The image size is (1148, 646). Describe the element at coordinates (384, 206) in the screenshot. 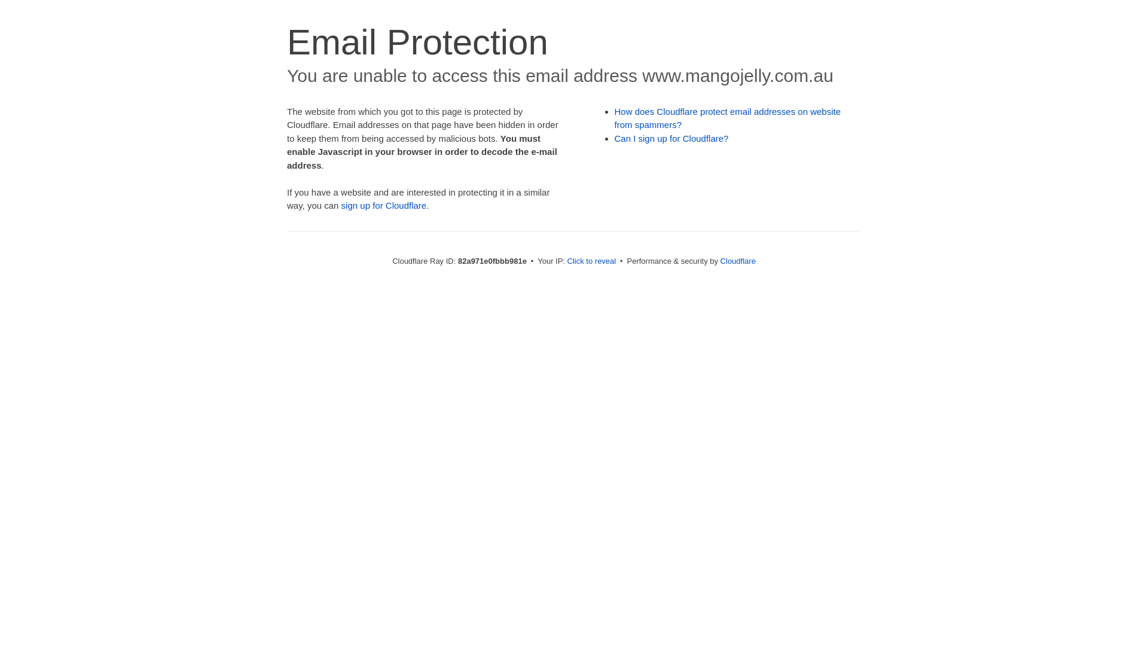

I see `sign up for Cloudflare` at that location.